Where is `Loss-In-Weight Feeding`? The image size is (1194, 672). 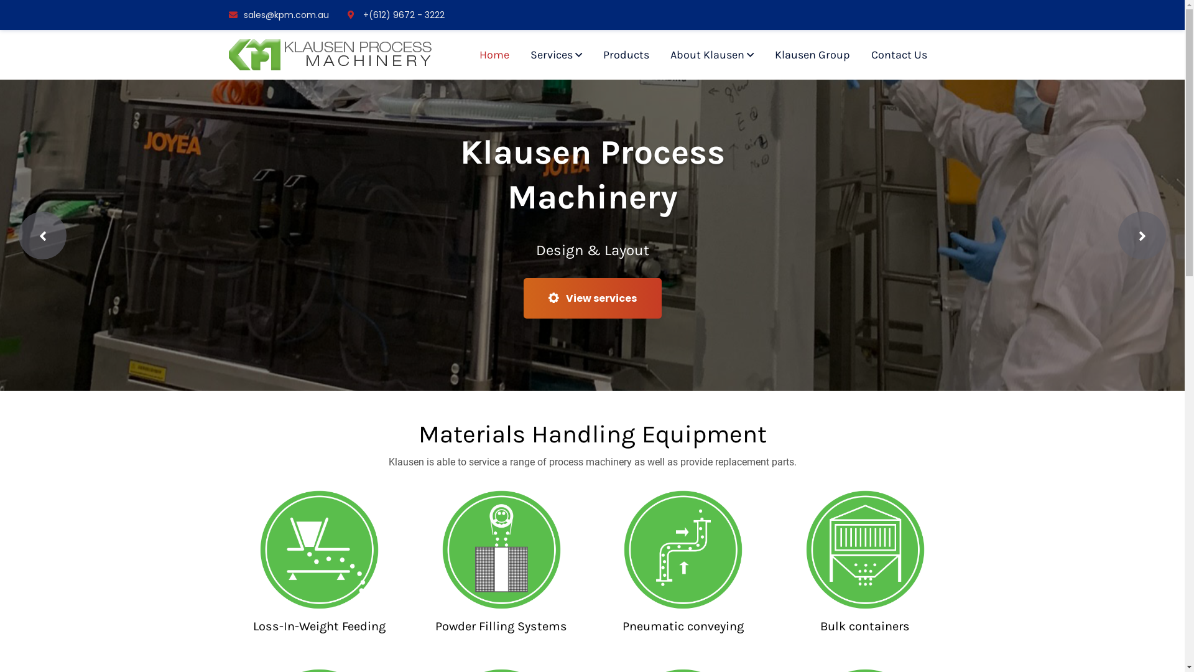 Loss-In-Weight Feeding is located at coordinates (320, 626).